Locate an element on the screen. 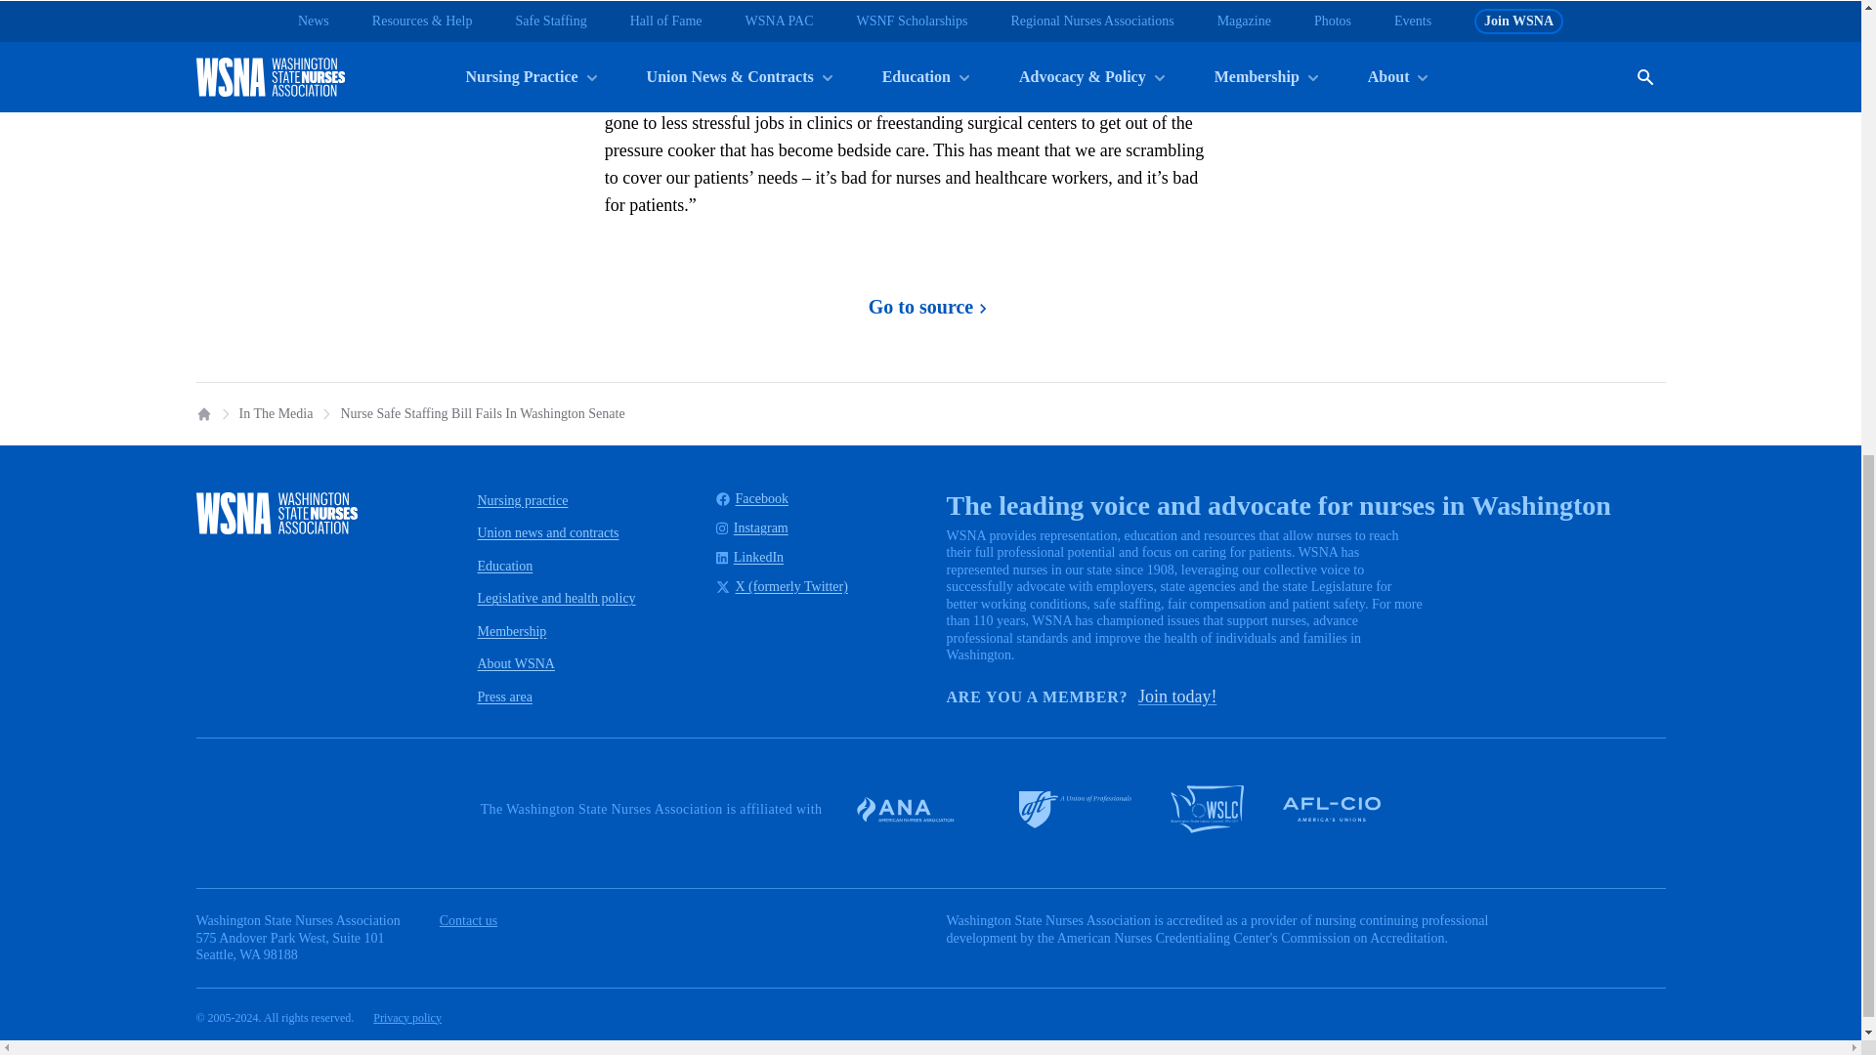  AFL-CIO is located at coordinates (1332, 809).